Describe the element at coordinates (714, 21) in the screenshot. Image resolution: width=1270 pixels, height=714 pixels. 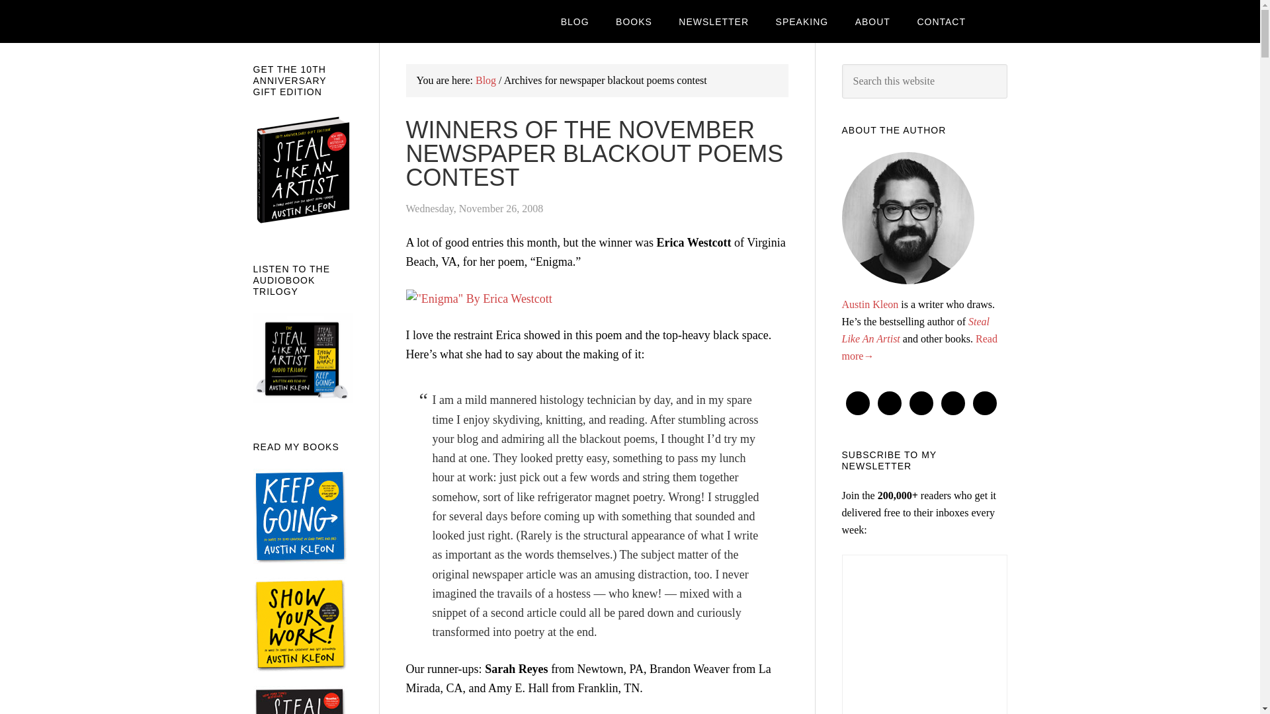
I see `NEWSLETTER` at that location.